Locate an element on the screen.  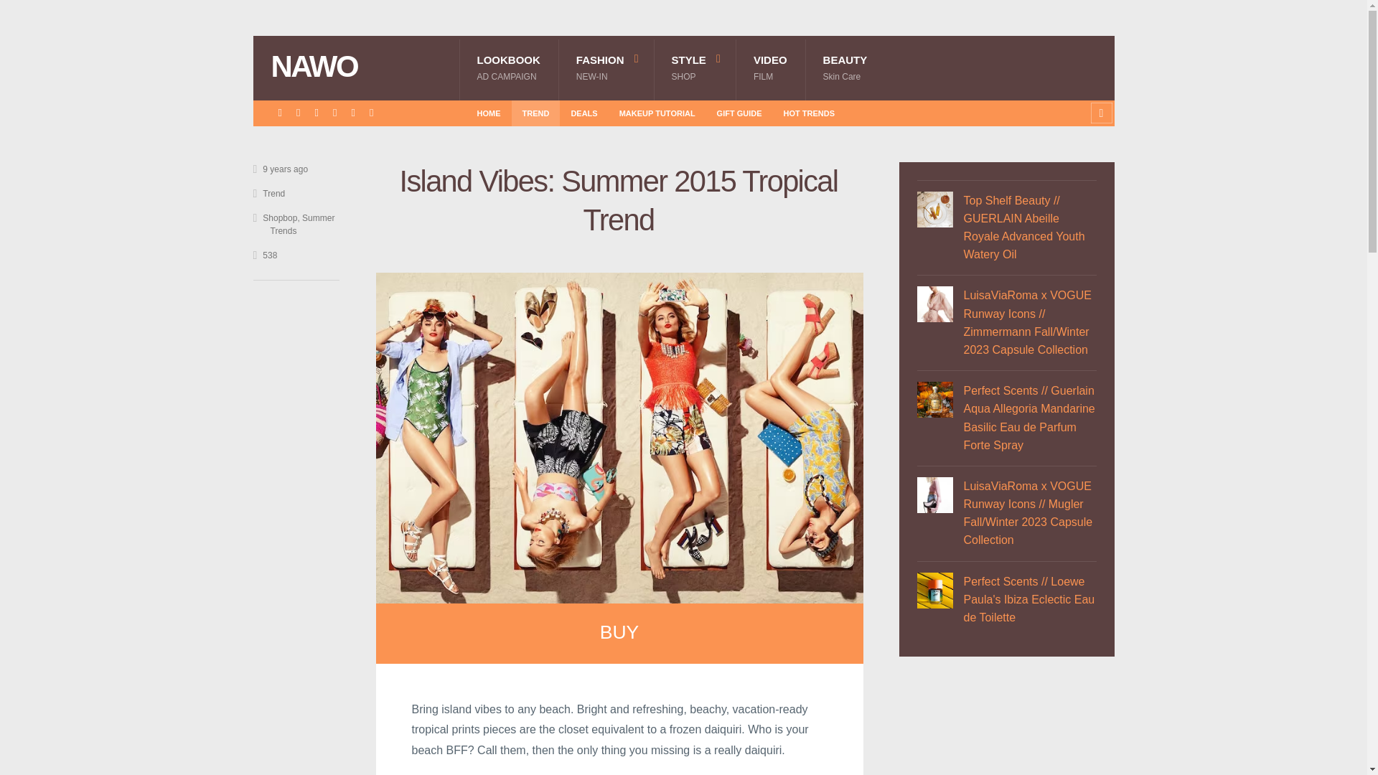
DEALS is located at coordinates (583, 113).